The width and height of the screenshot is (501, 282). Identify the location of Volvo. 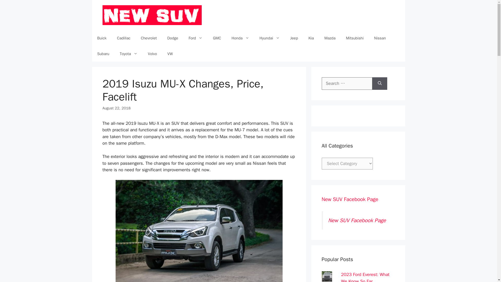
(152, 54).